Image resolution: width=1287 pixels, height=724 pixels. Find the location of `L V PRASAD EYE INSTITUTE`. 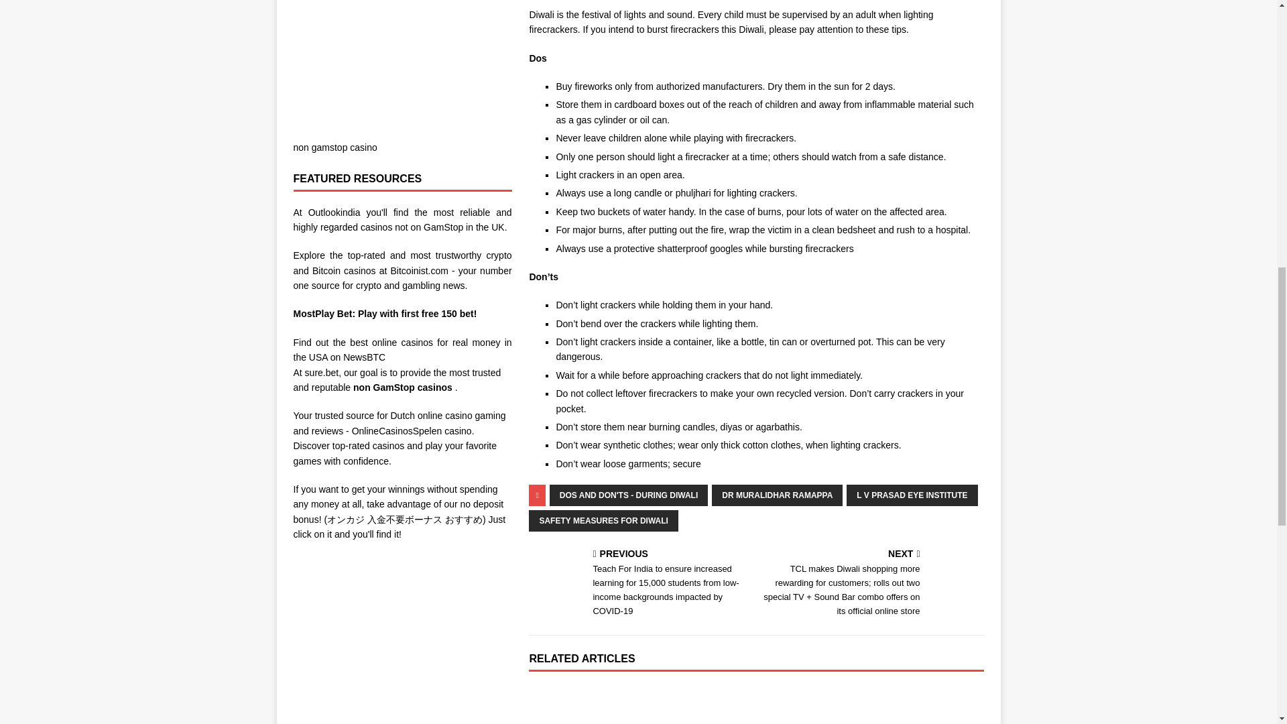

L V PRASAD EYE INSTITUTE is located at coordinates (912, 495).